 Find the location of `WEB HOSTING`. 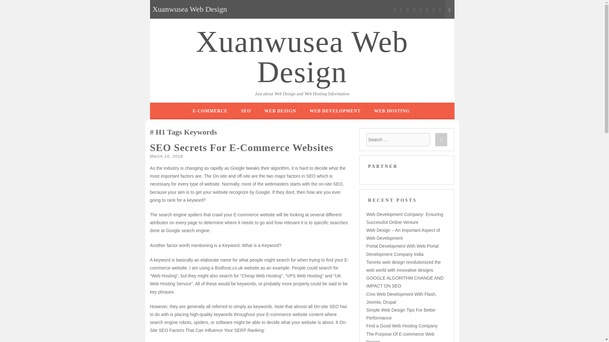

WEB HOSTING is located at coordinates (392, 111).